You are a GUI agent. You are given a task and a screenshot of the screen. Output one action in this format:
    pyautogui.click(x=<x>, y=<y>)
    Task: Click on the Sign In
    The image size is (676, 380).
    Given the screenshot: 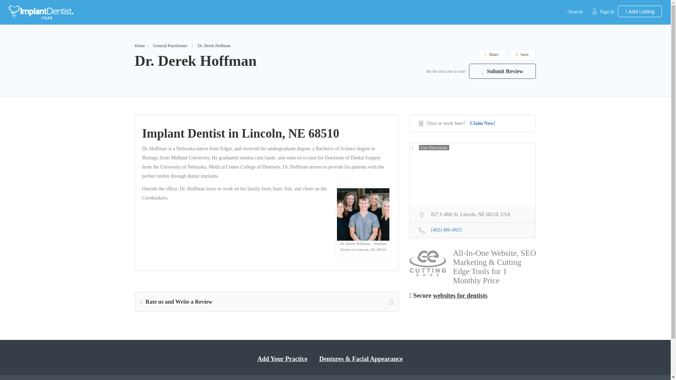 What is the action you would take?
    pyautogui.click(x=607, y=12)
    